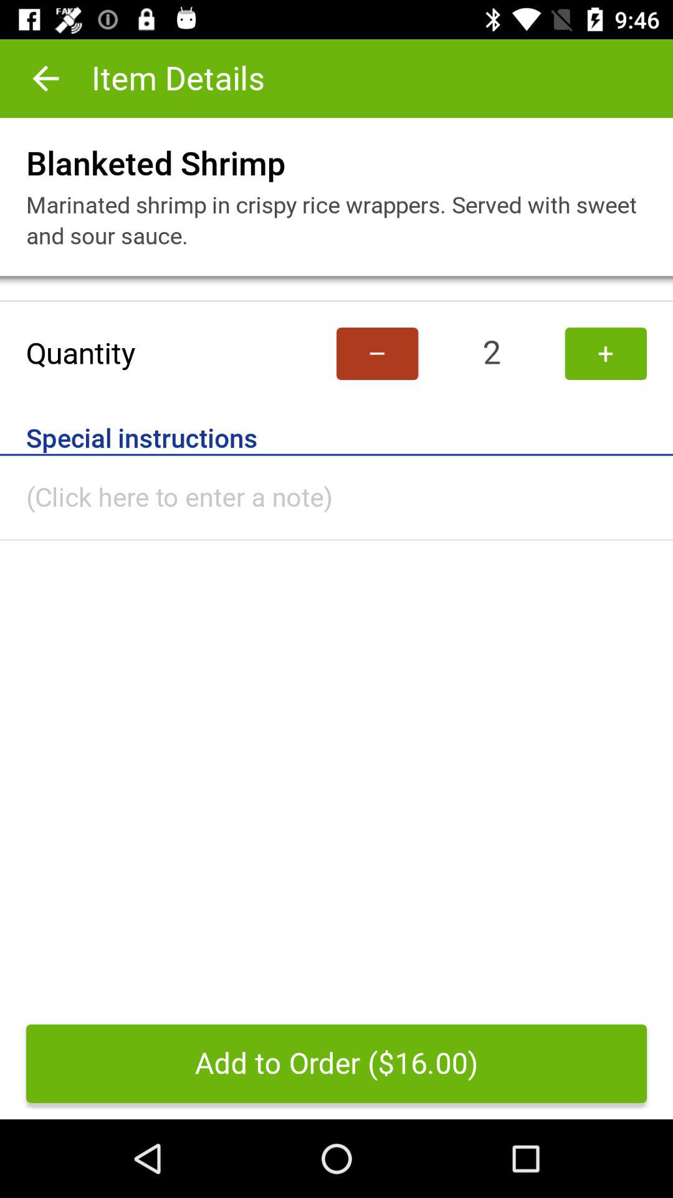  I want to click on jump until add to order icon, so click(336, 1063).